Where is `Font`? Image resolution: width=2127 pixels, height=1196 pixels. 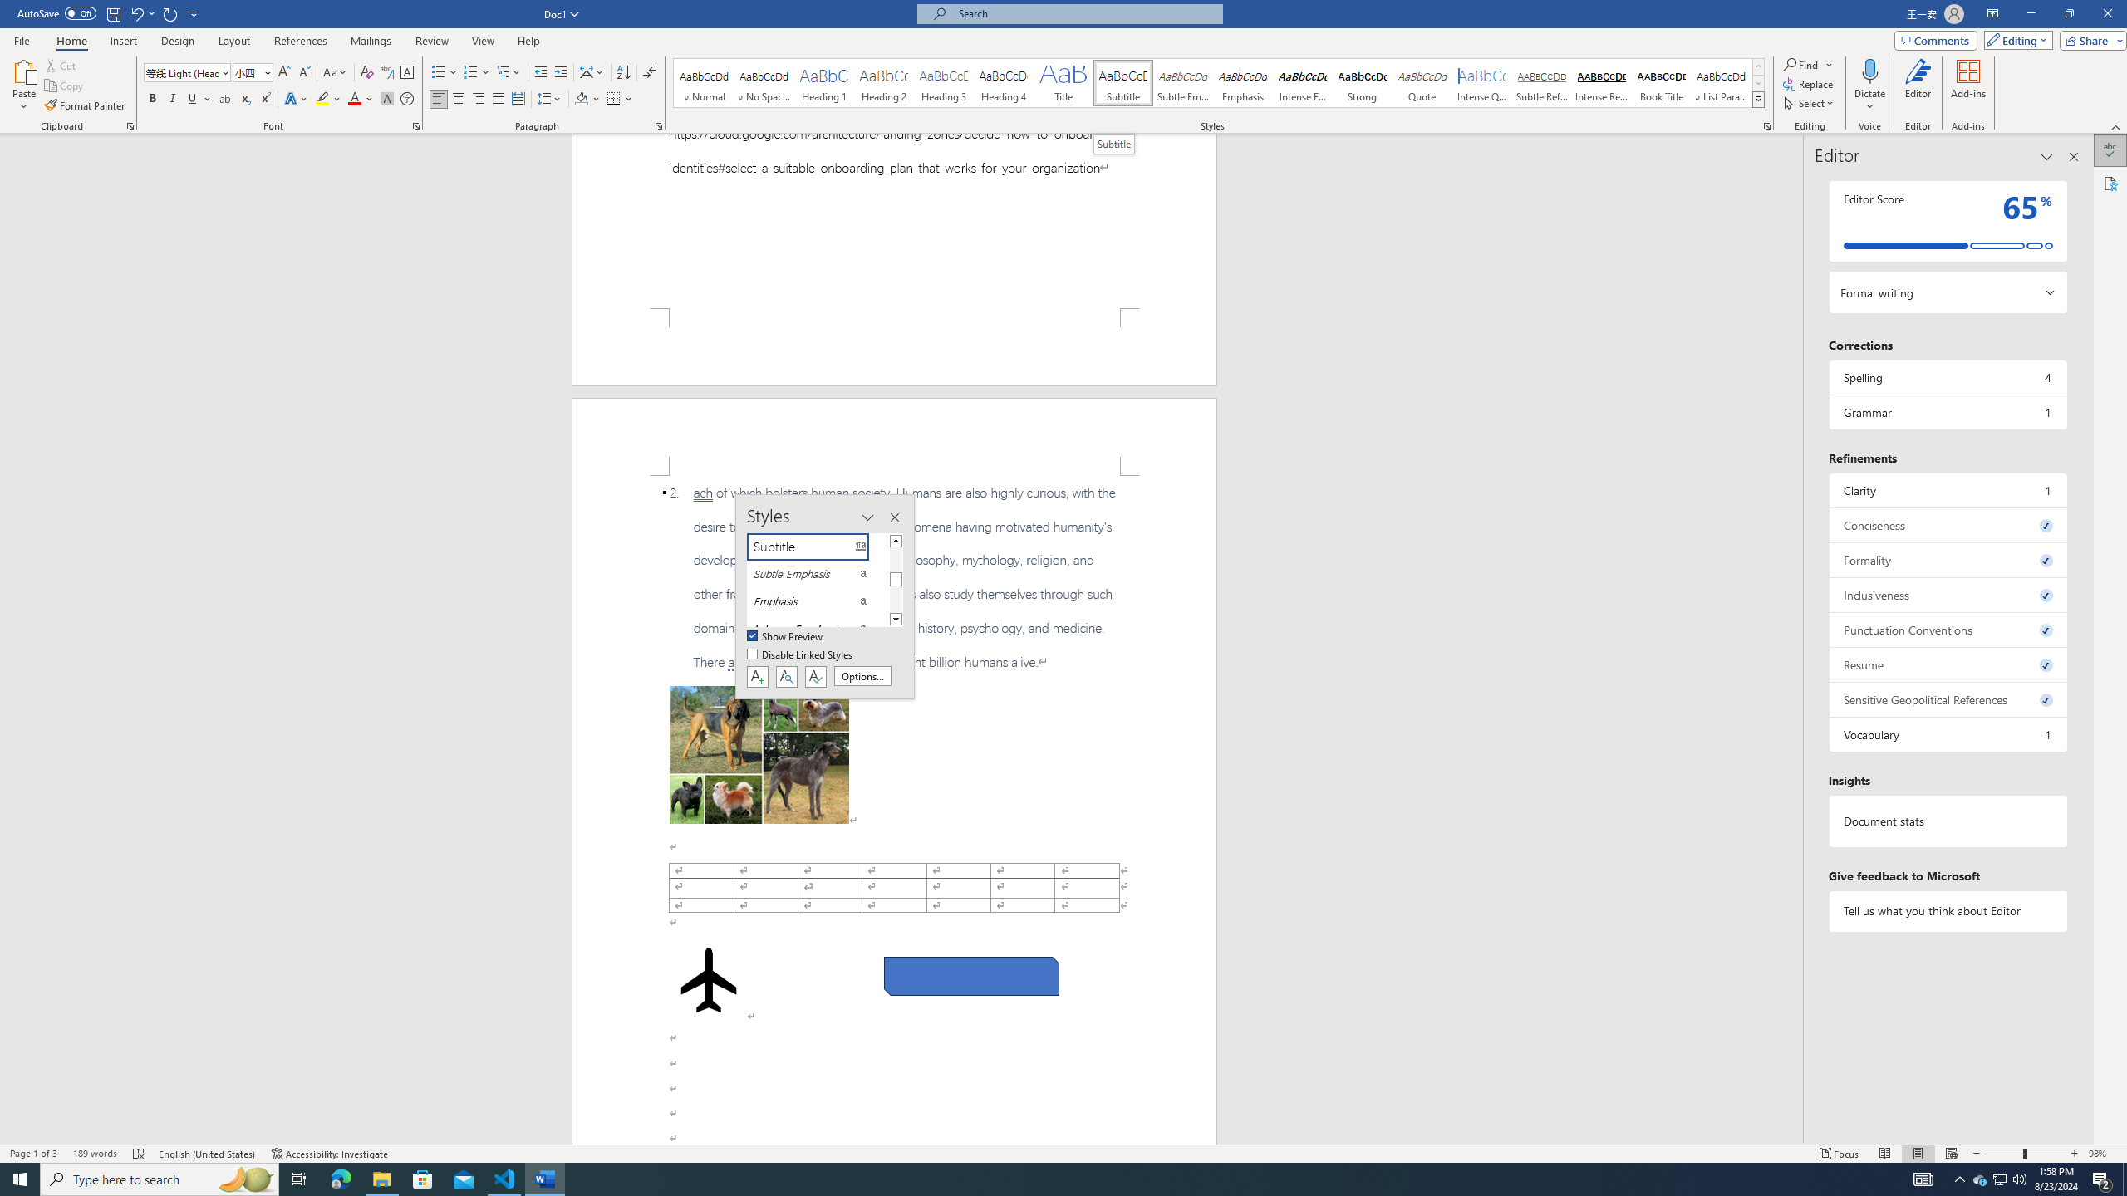
Font is located at coordinates (188, 73).